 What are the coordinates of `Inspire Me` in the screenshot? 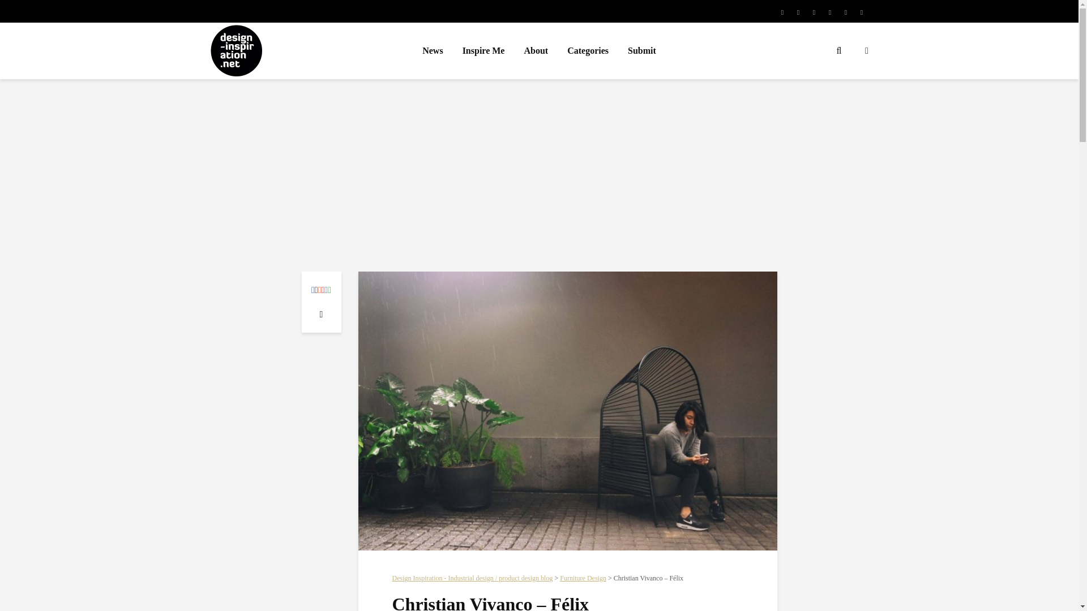 It's located at (483, 51).